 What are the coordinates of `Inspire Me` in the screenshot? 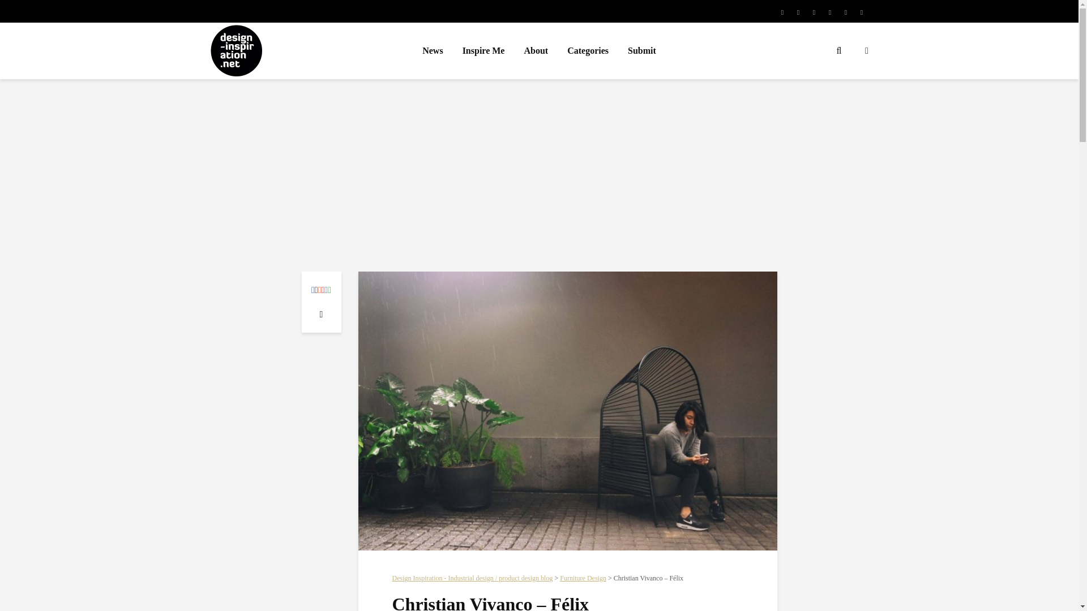 It's located at (483, 51).